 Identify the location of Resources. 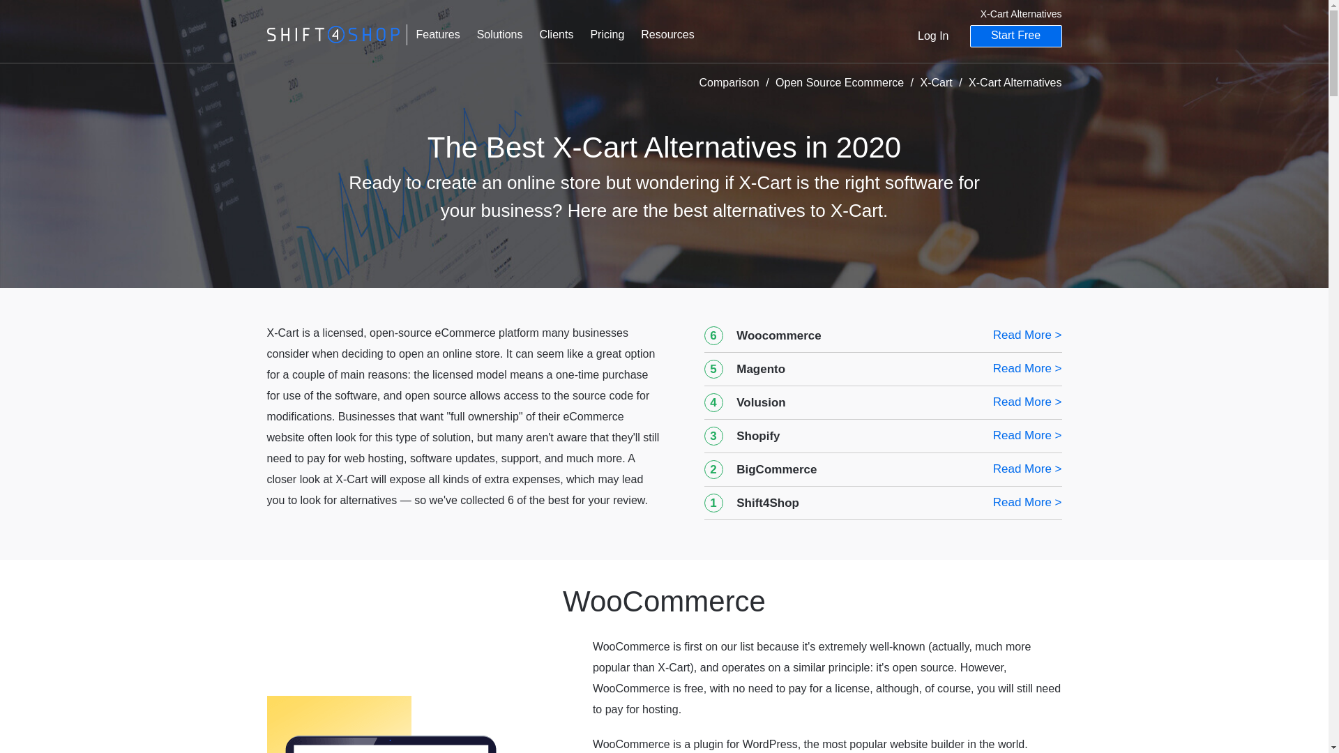
(667, 33).